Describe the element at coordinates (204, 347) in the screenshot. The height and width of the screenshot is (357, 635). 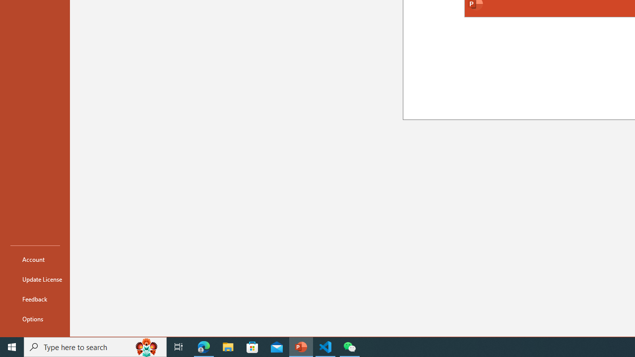
I see `Microsoft Edge - 1 running window` at that location.